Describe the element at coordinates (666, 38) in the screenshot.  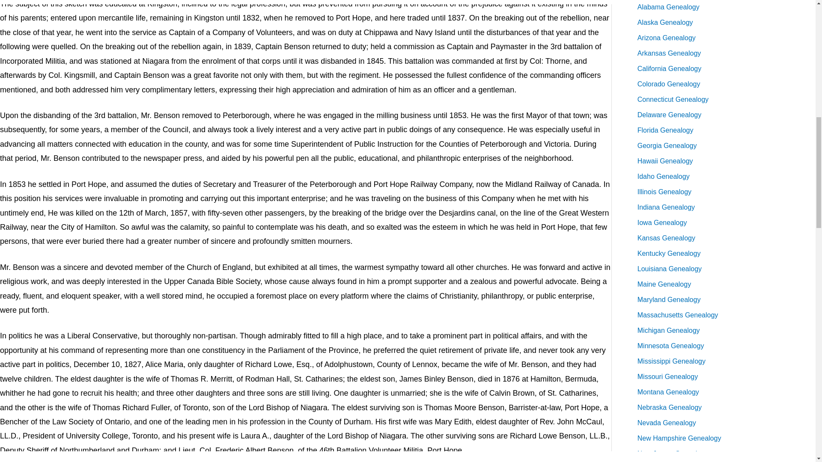
I see `Arizona Genealogy` at that location.